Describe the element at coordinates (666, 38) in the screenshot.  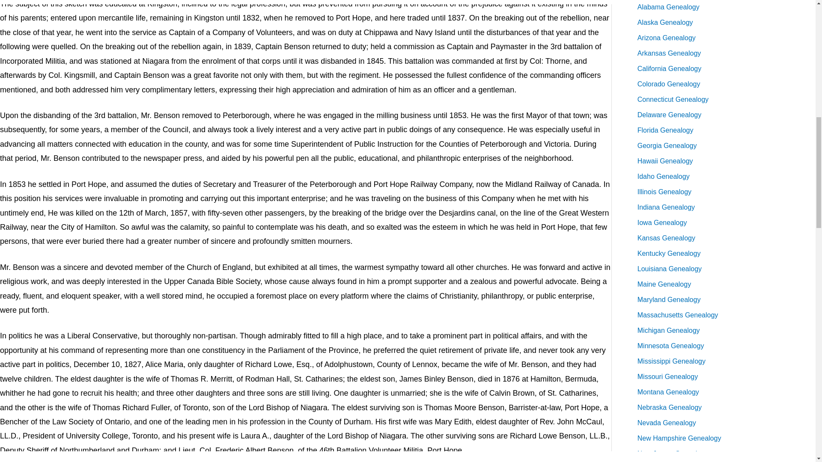
I see `Arizona Genealogy` at that location.